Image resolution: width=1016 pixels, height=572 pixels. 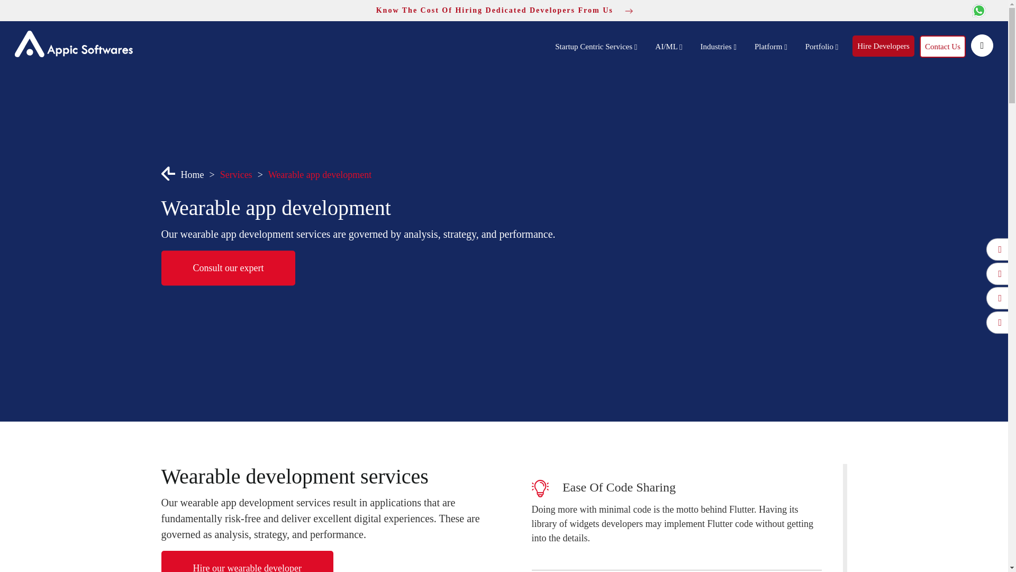 I want to click on Industries, so click(x=718, y=47).